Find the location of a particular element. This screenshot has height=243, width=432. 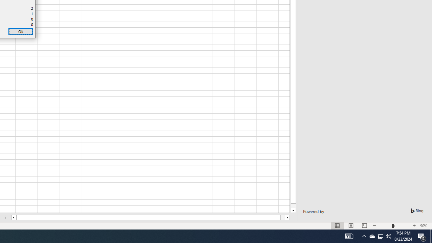

Notification Chevron is located at coordinates (364, 236).